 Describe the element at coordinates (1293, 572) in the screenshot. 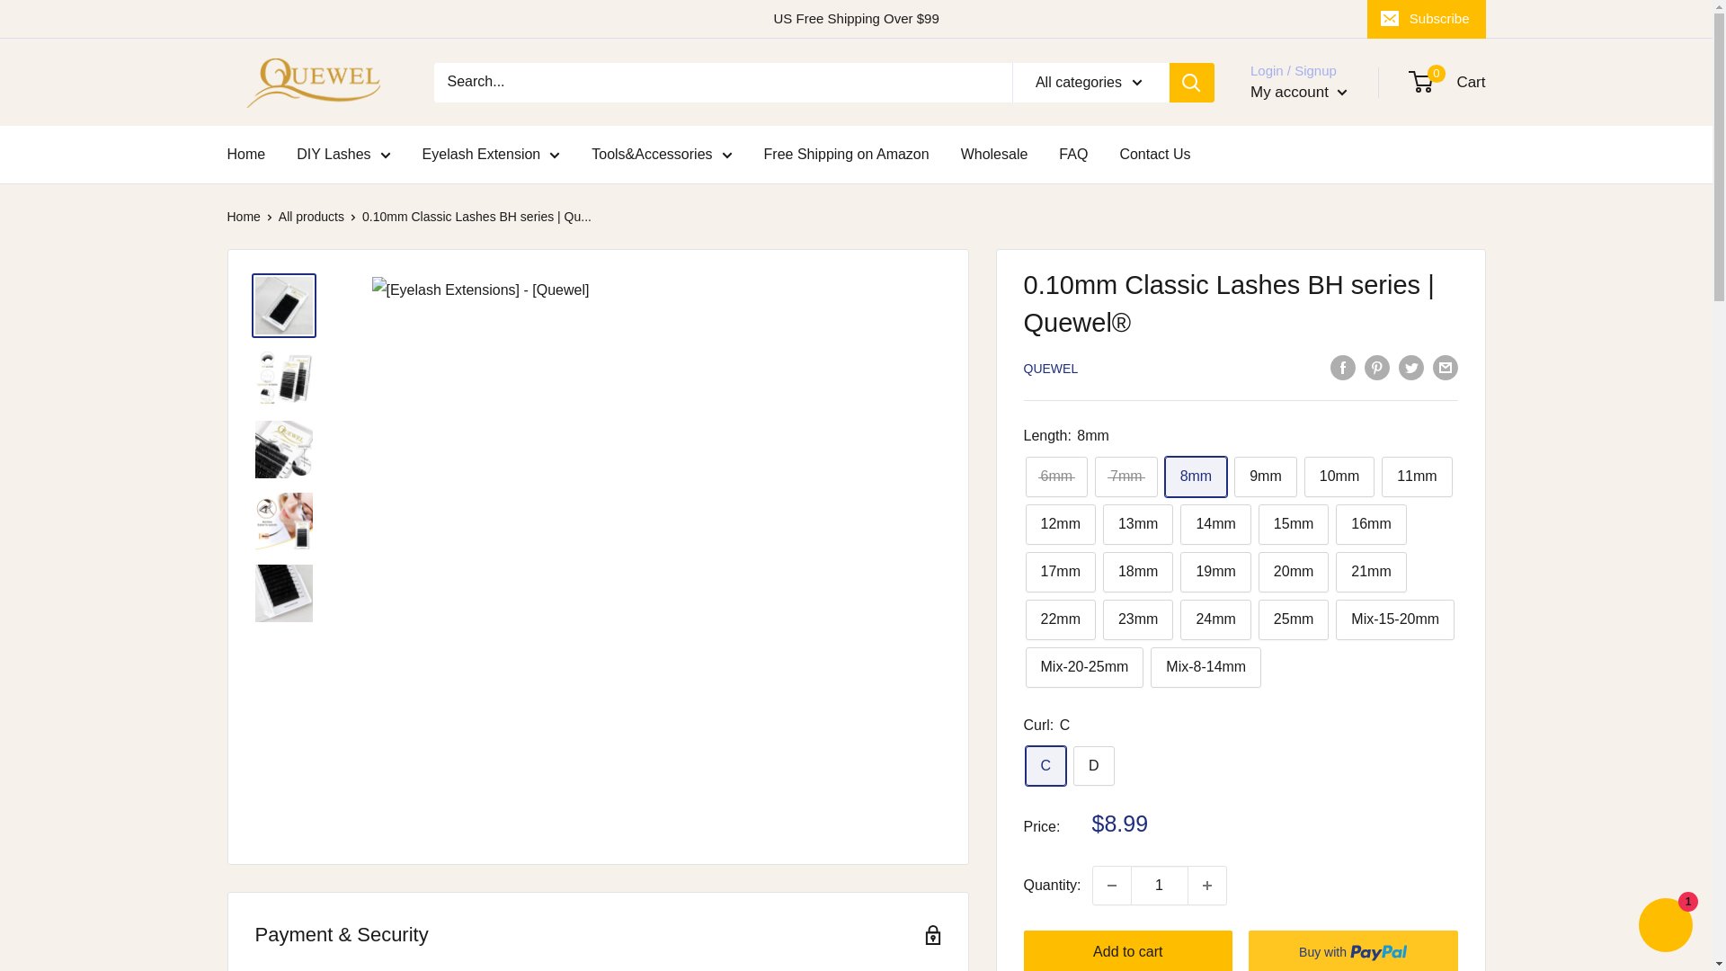

I see `20mm` at that location.